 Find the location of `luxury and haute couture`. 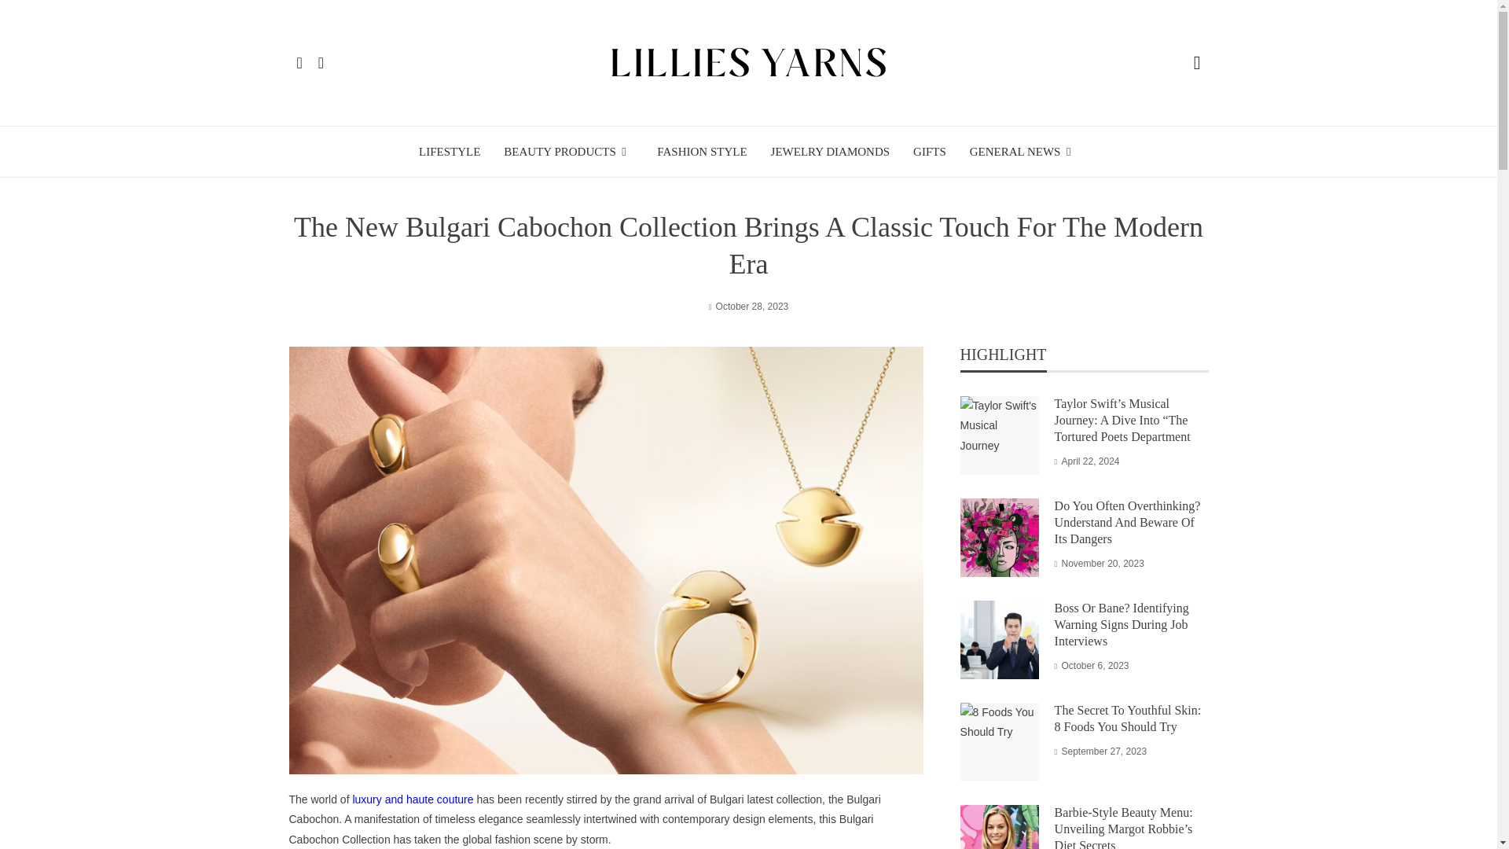

luxury and haute couture is located at coordinates (412, 799).